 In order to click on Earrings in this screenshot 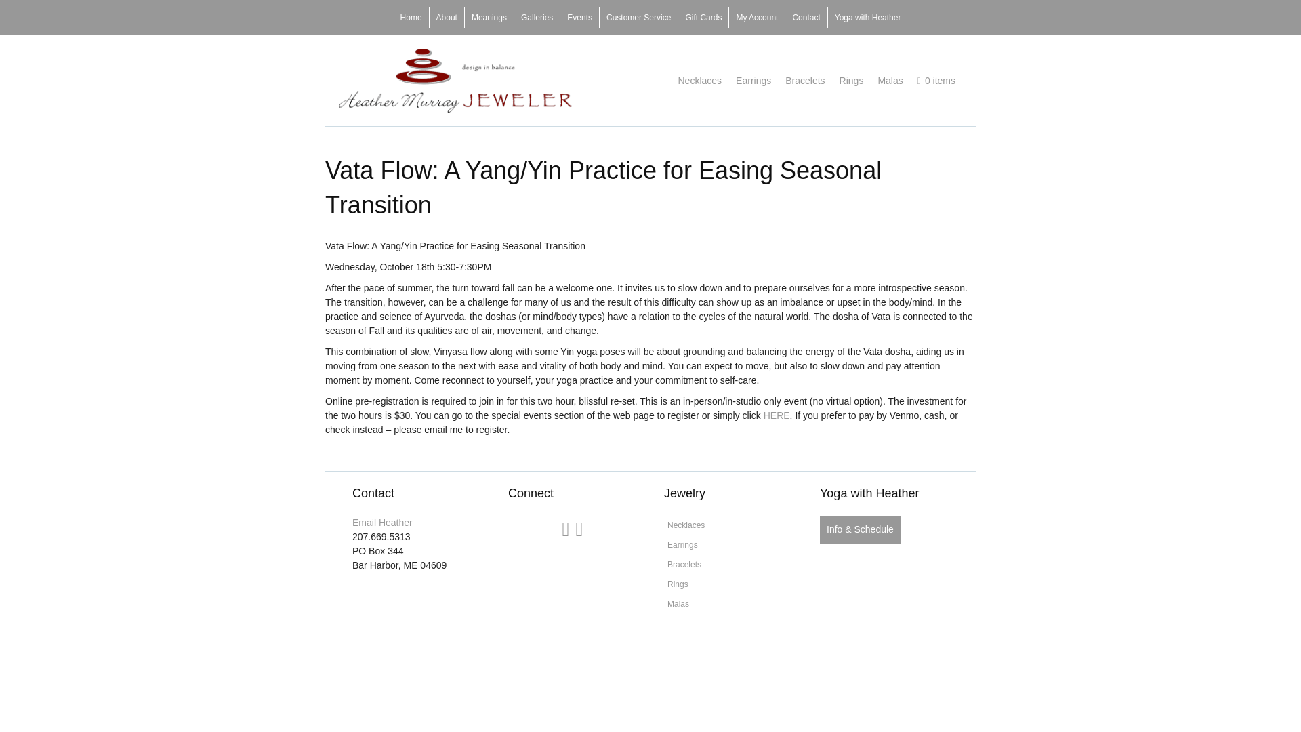, I will do `click(728, 544)`.